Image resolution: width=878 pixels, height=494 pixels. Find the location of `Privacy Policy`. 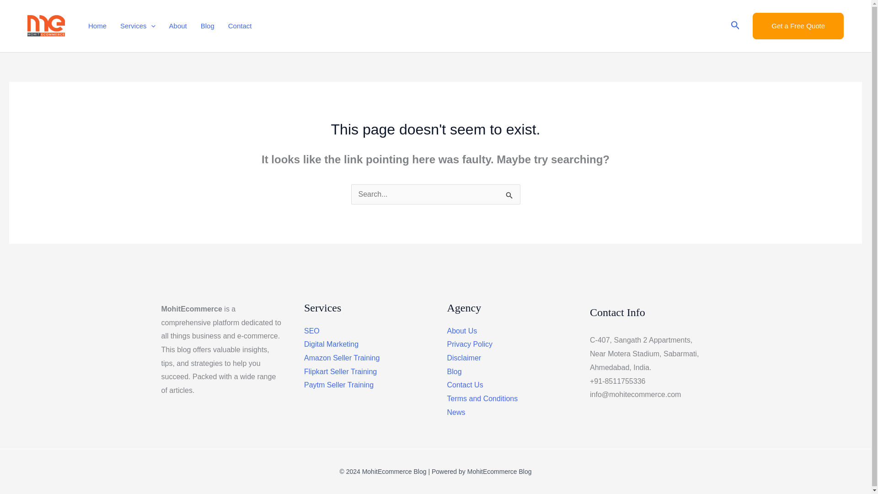

Privacy Policy is located at coordinates (470, 344).